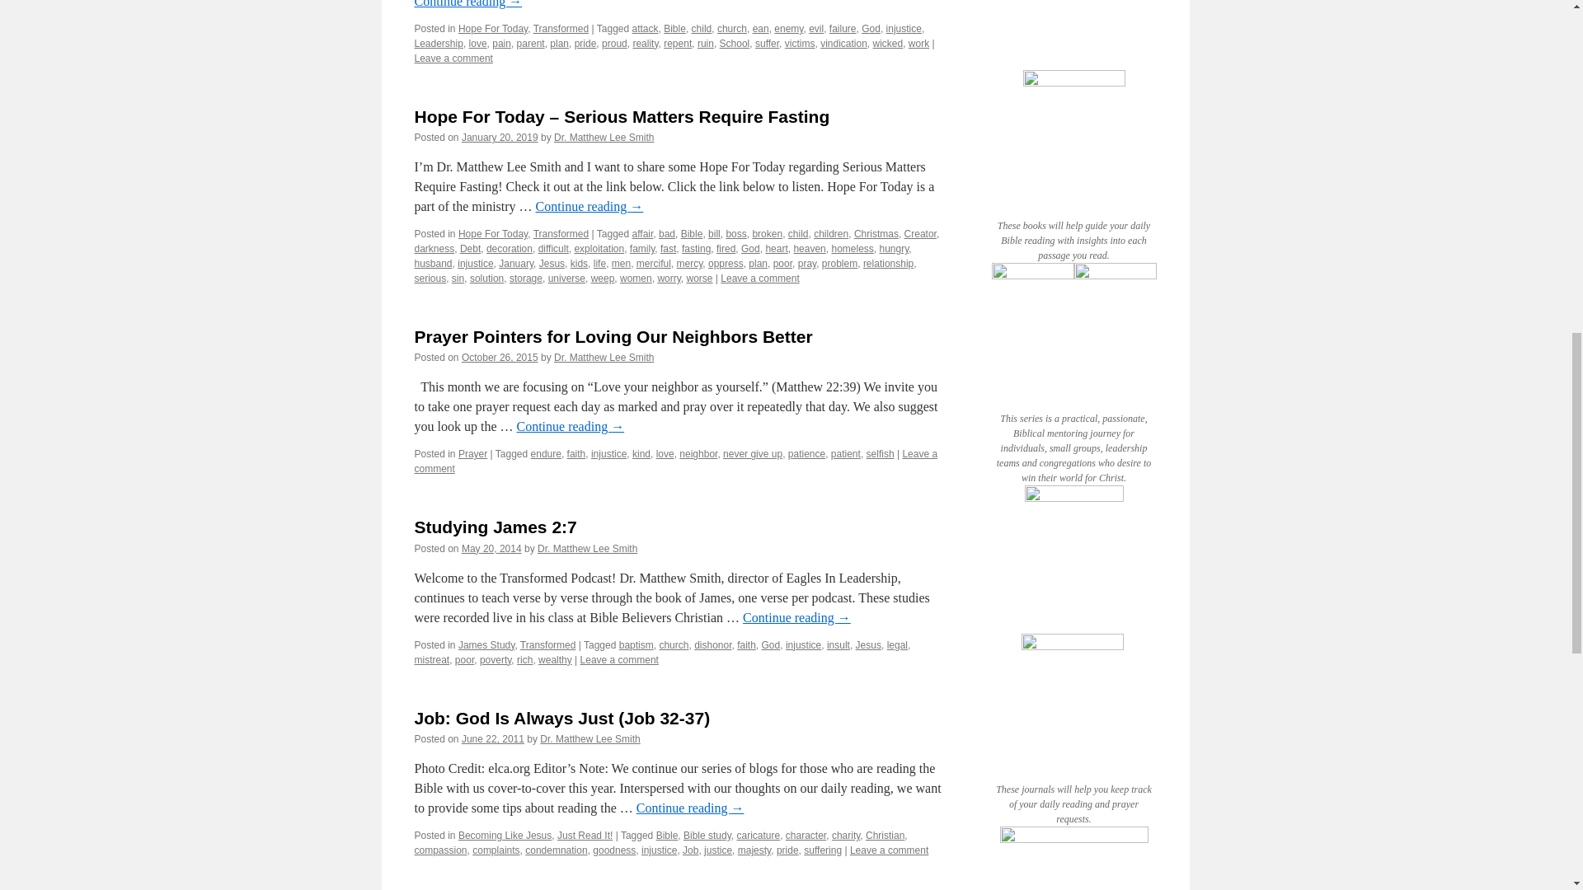 This screenshot has width=1583, height=890. Describe the element at coordinates (500, 357) in the screenshot. I see `6:00 am` at that location.